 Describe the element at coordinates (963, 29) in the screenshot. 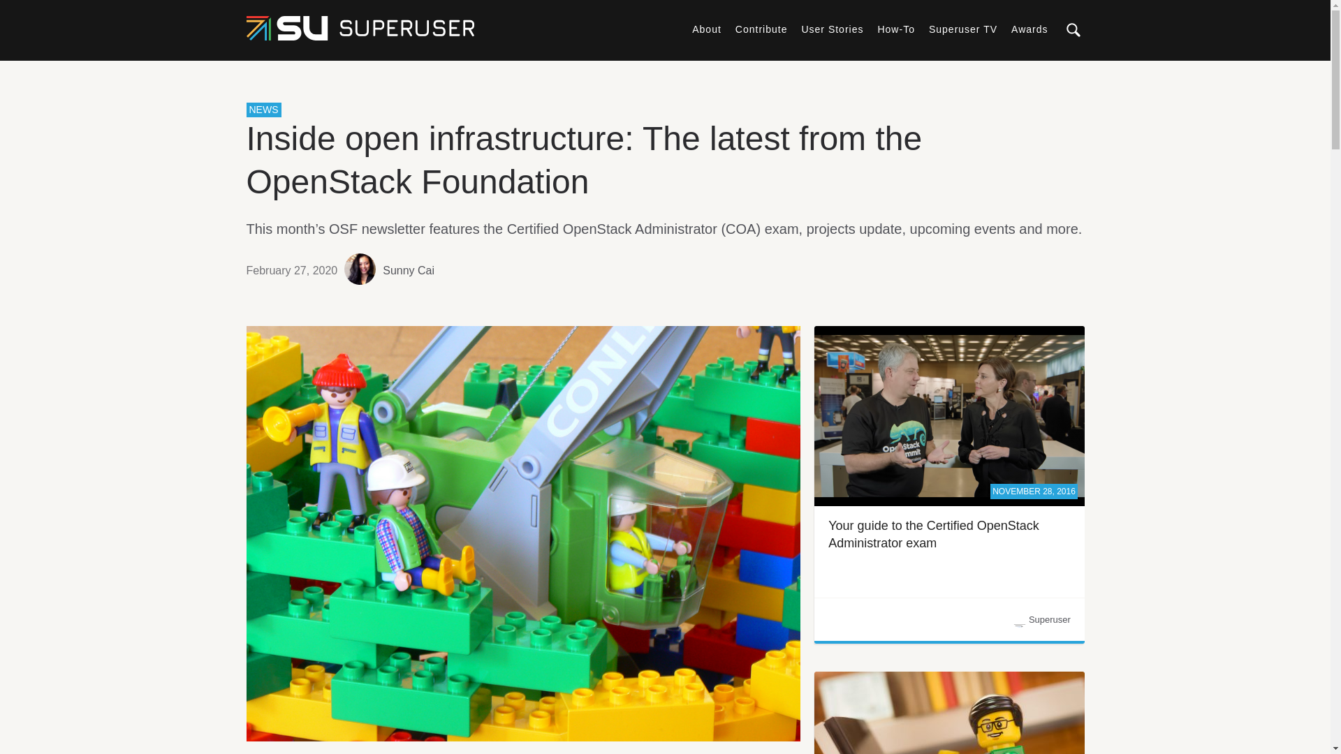

I see `Superuser TV` at that location.